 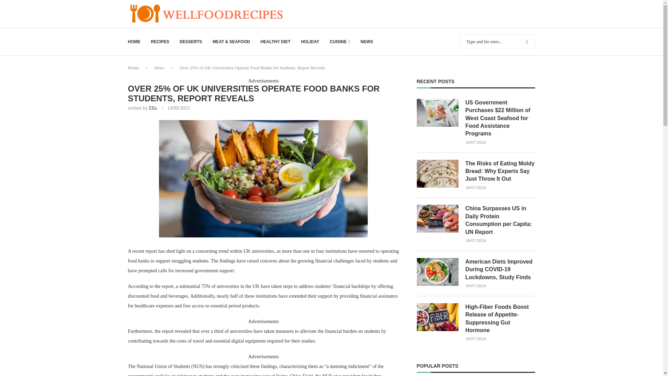 I want to click on CUISINE, so click(x=340, y=42).